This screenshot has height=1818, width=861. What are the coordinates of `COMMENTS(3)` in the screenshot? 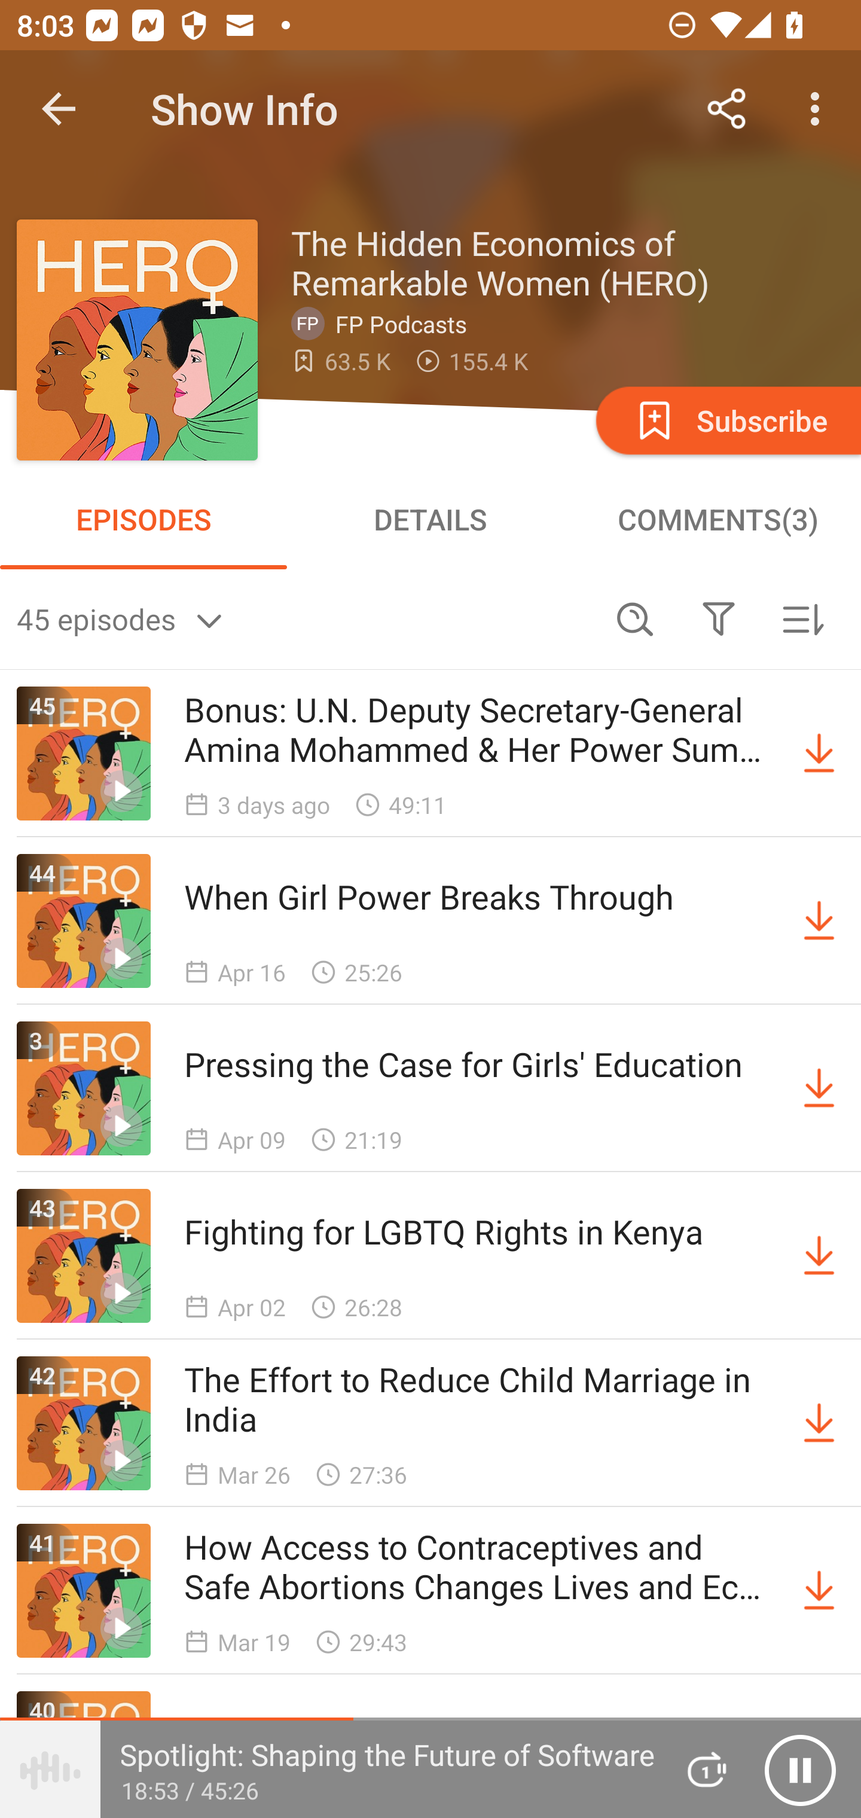 It's located at (717, 519).